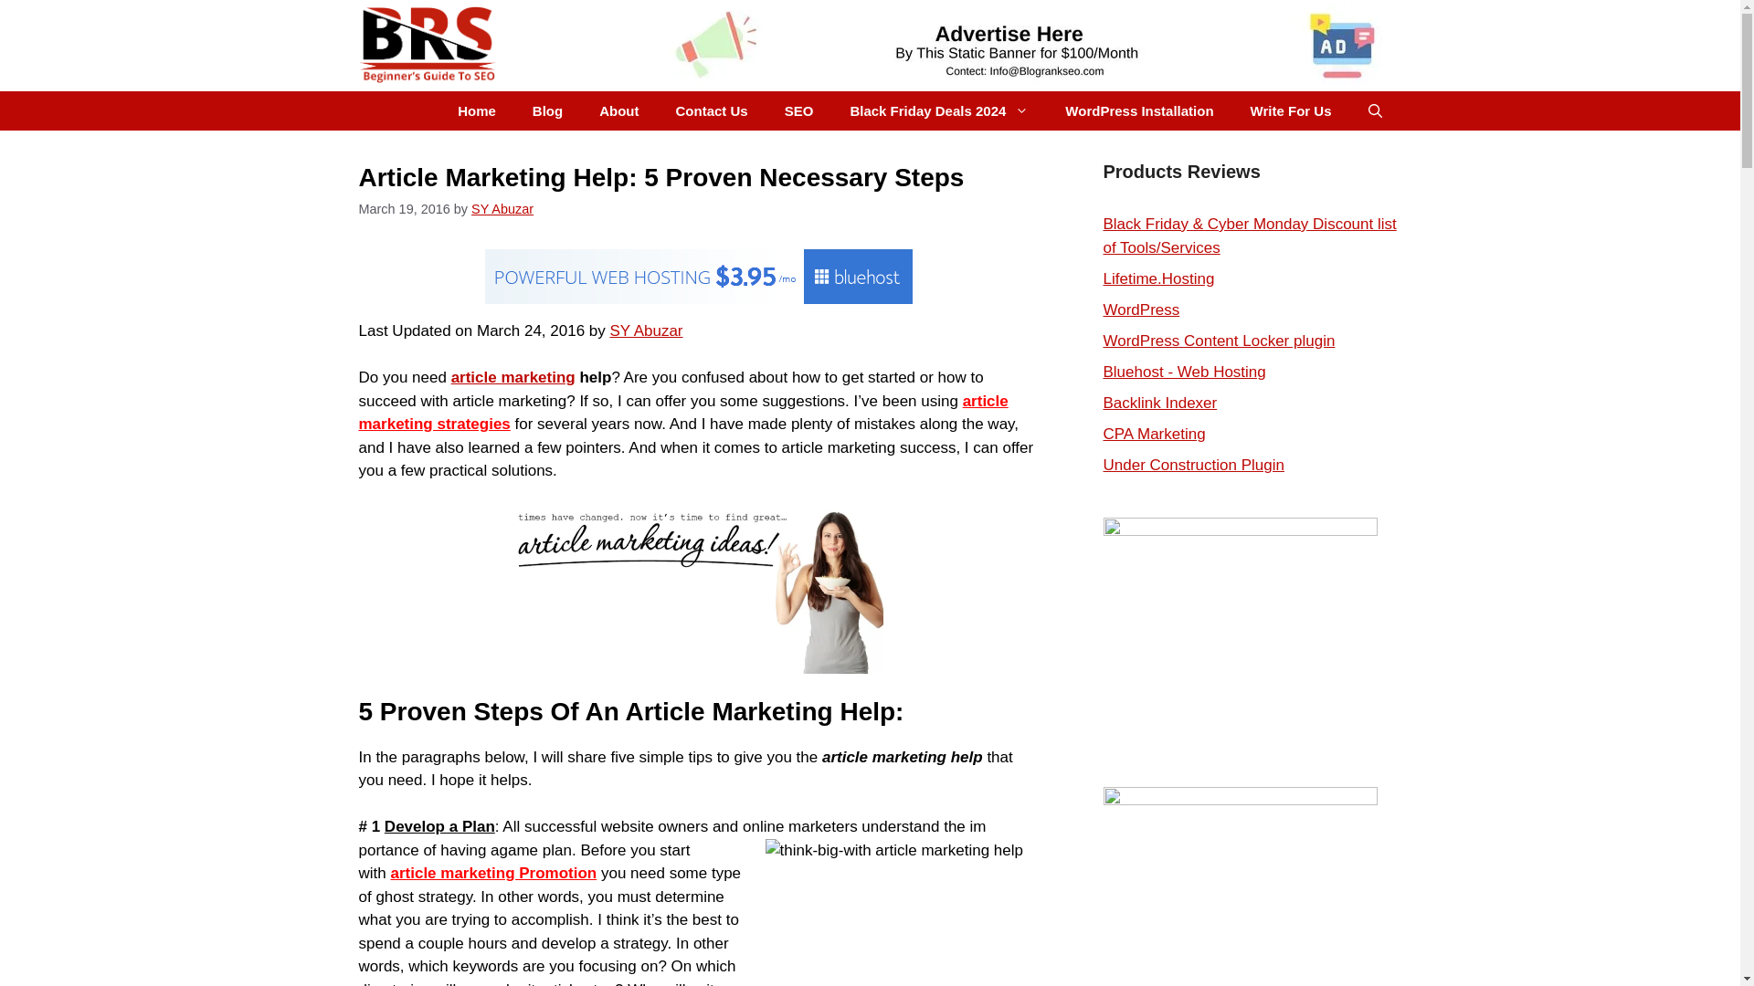  What do you see at coordinates (502, 208) in the screenshot?
I see `SY Abuzar` at bounding box center [502, 208].